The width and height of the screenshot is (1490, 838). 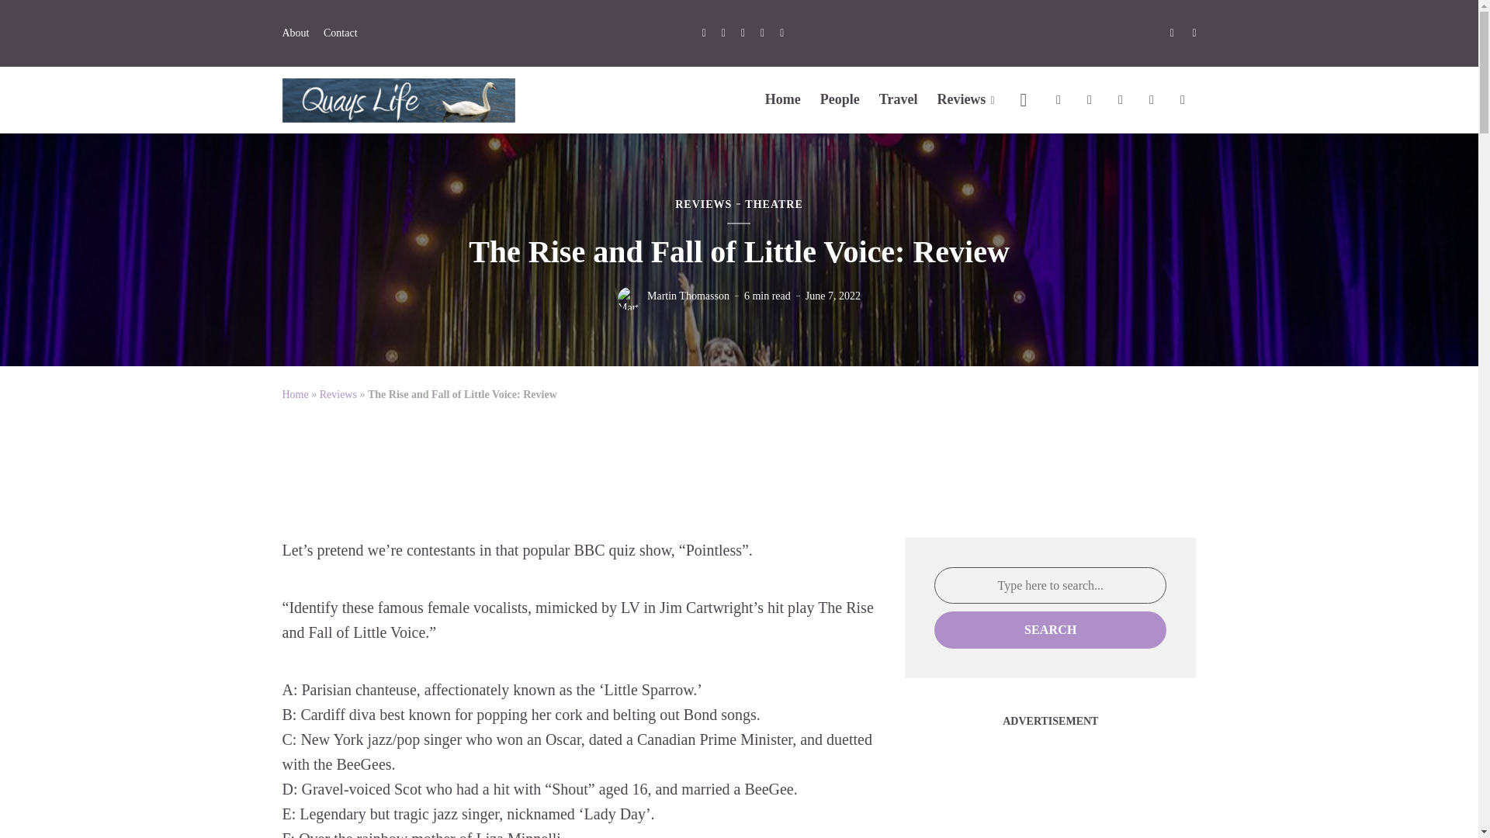 I want to click on Travel, so click(x=898, y=99).